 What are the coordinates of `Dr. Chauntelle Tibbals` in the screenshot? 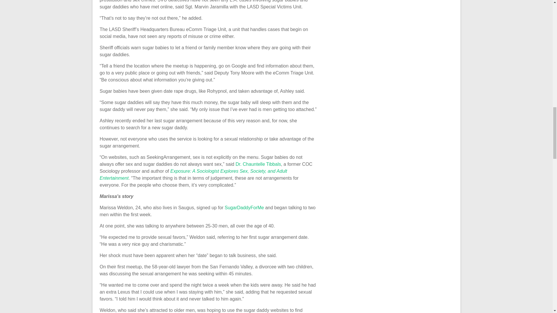 It's located at (258, 164).